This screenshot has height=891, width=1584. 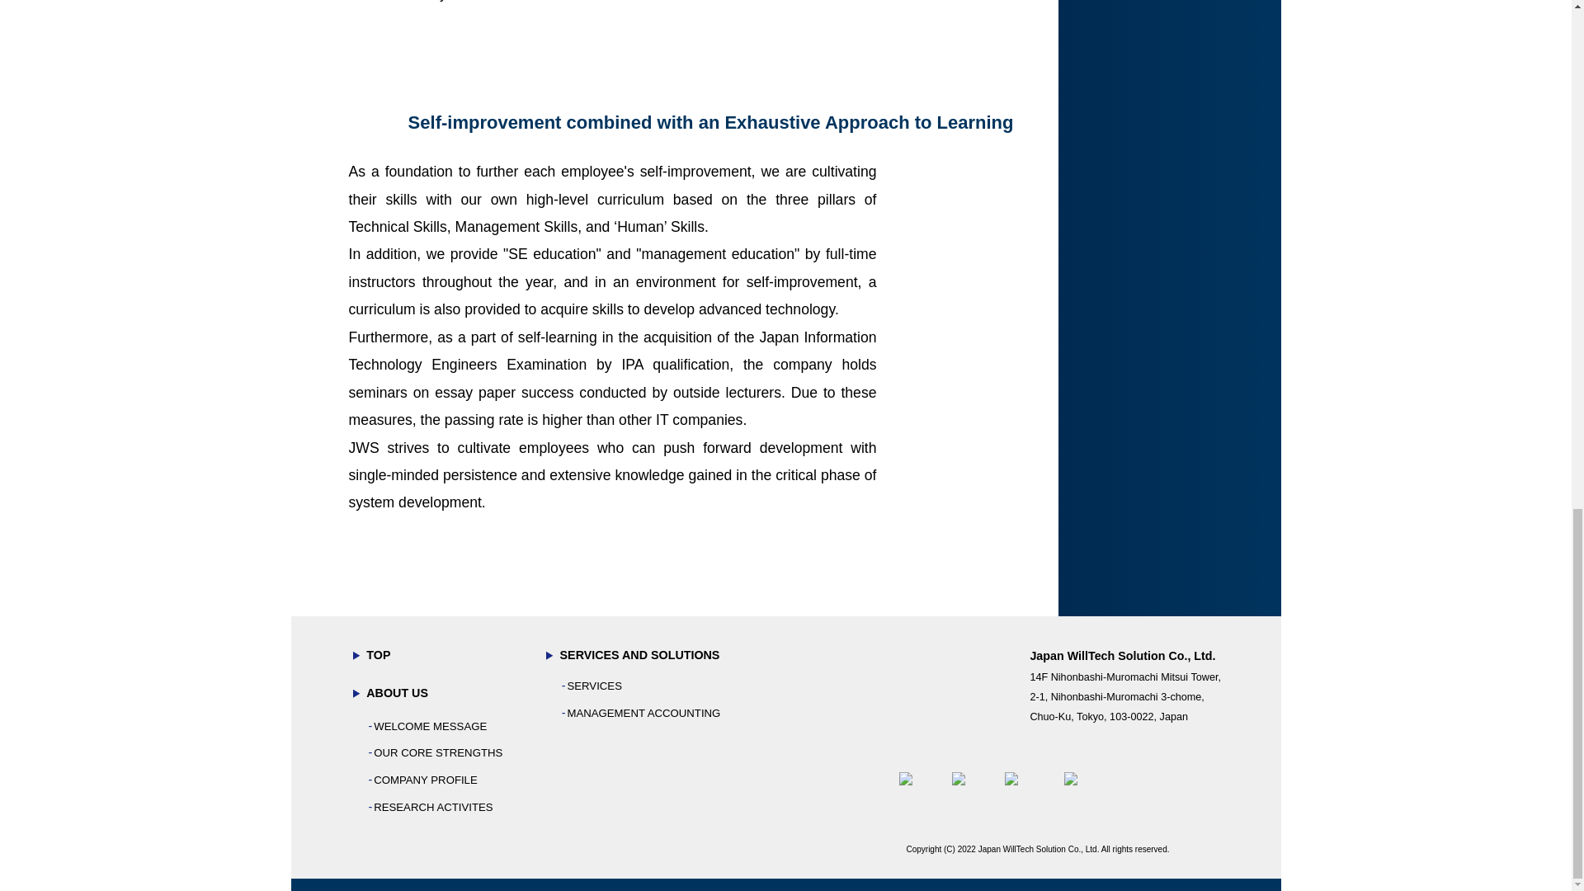 What do you see at coordinates (430, 726) in the screenshot?
I see `WELCOME MESSAGE` at bounding box center [430, 726].